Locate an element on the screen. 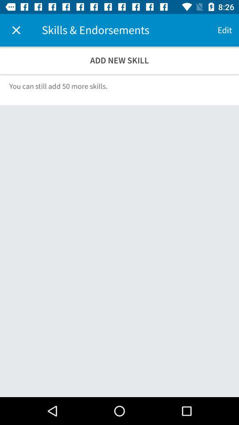 The width and height of the screenshot is (239, 425). press item next to skills & endorsements is located at coordinates (16, 30).